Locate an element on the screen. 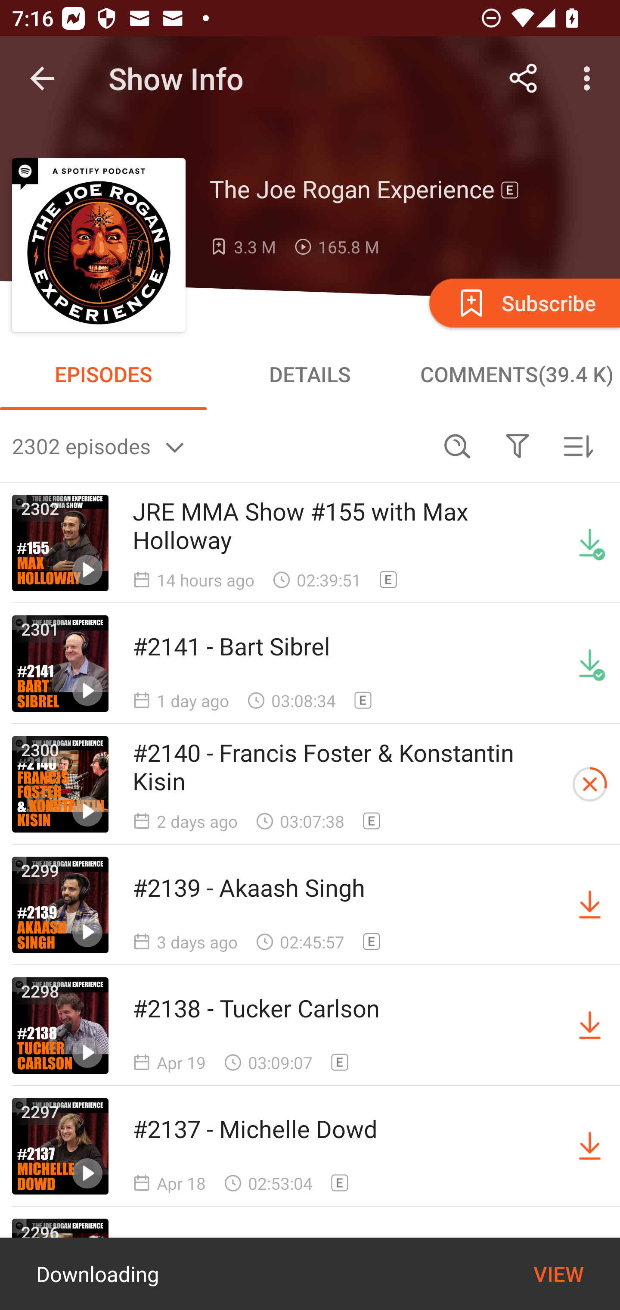 The height and width of the screenshot is (1310, 620). EPISODES is located at coordinates (103, 374).